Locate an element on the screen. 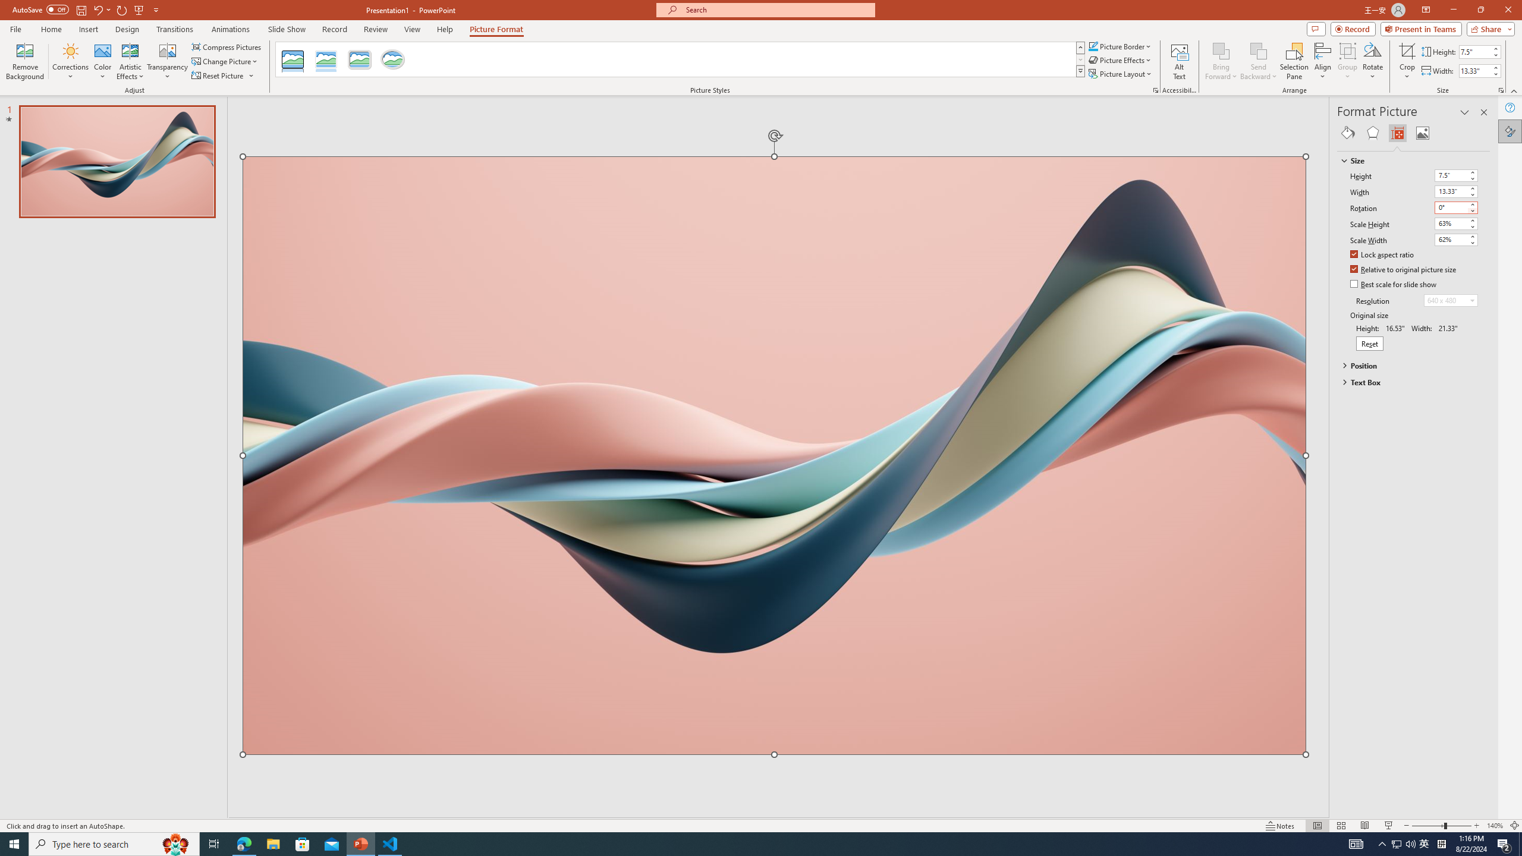 The height and width of the screenshot is (856, 1522). Best scale for slide show is located at coordinates (1394, 285).